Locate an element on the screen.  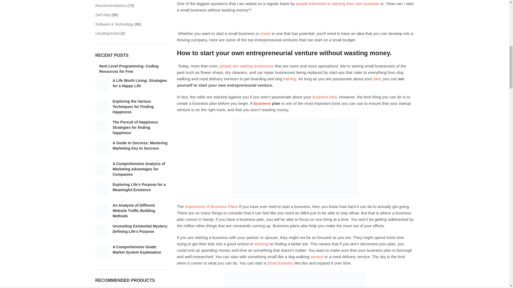
working is located at coordinates (261, 244).